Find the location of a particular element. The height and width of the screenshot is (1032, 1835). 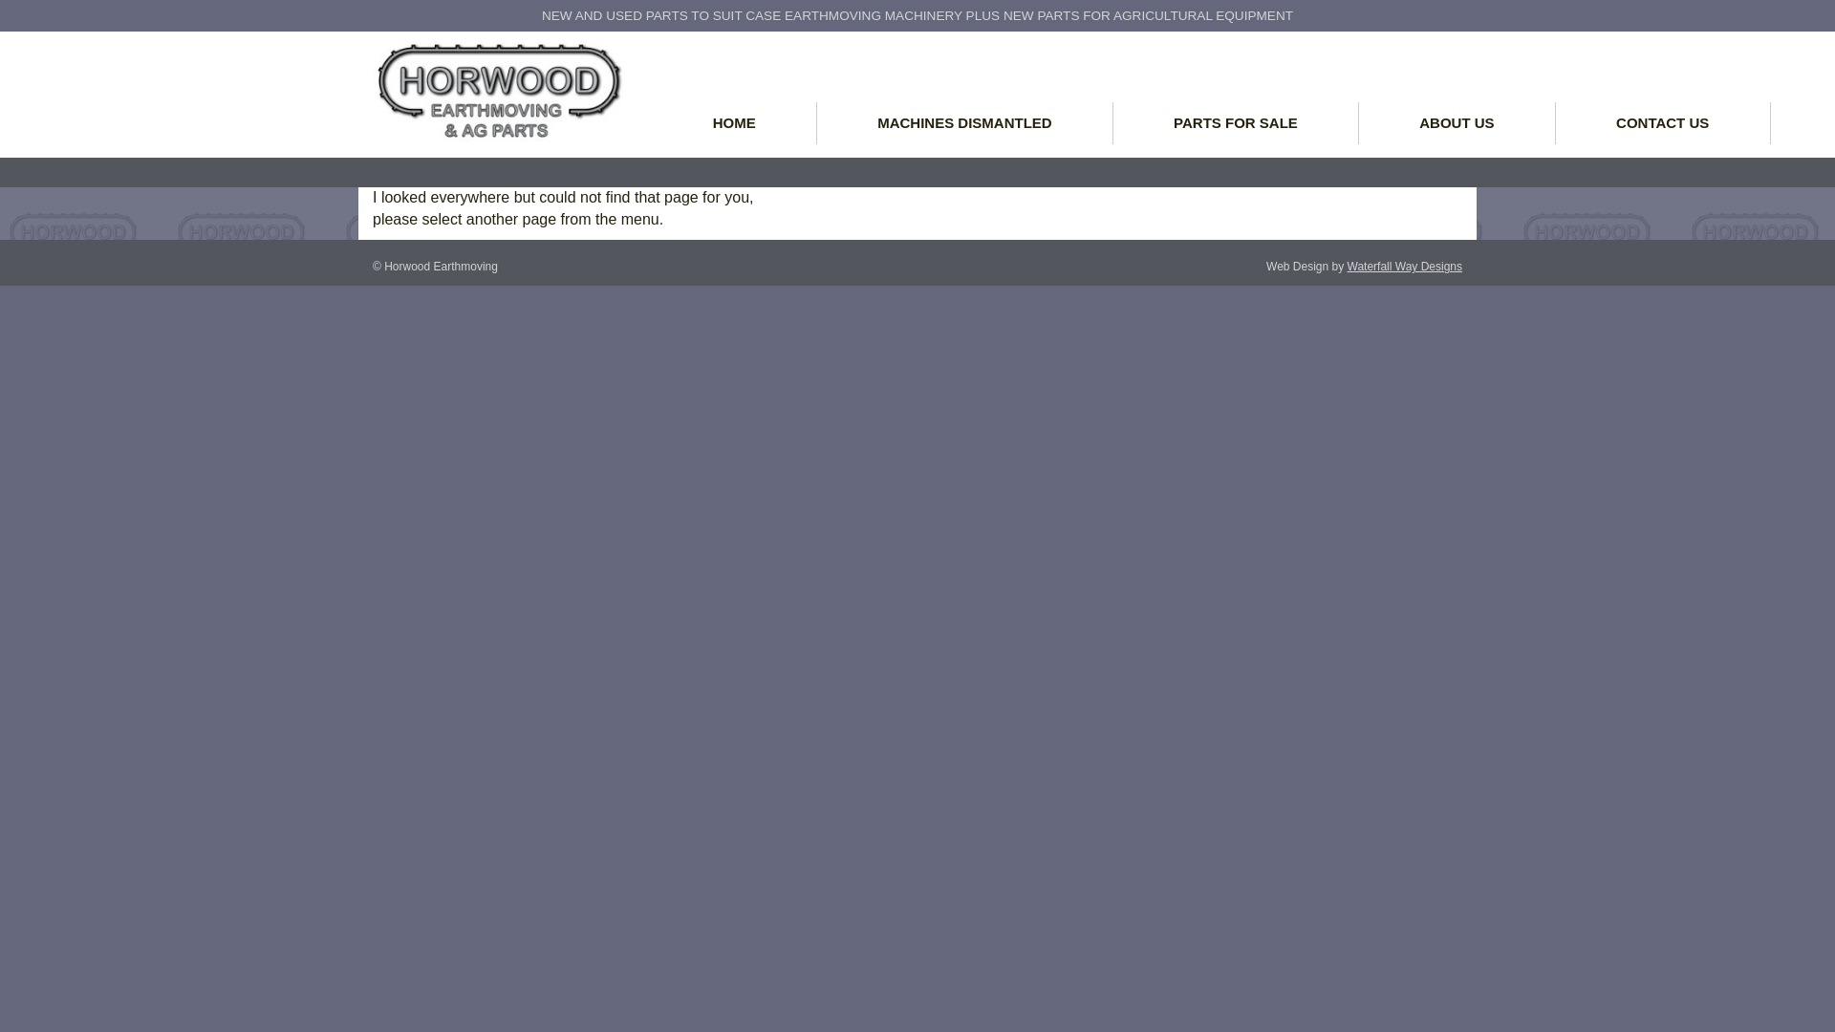

MACHINES DISMANTLED is located at coordinates (965, 123).